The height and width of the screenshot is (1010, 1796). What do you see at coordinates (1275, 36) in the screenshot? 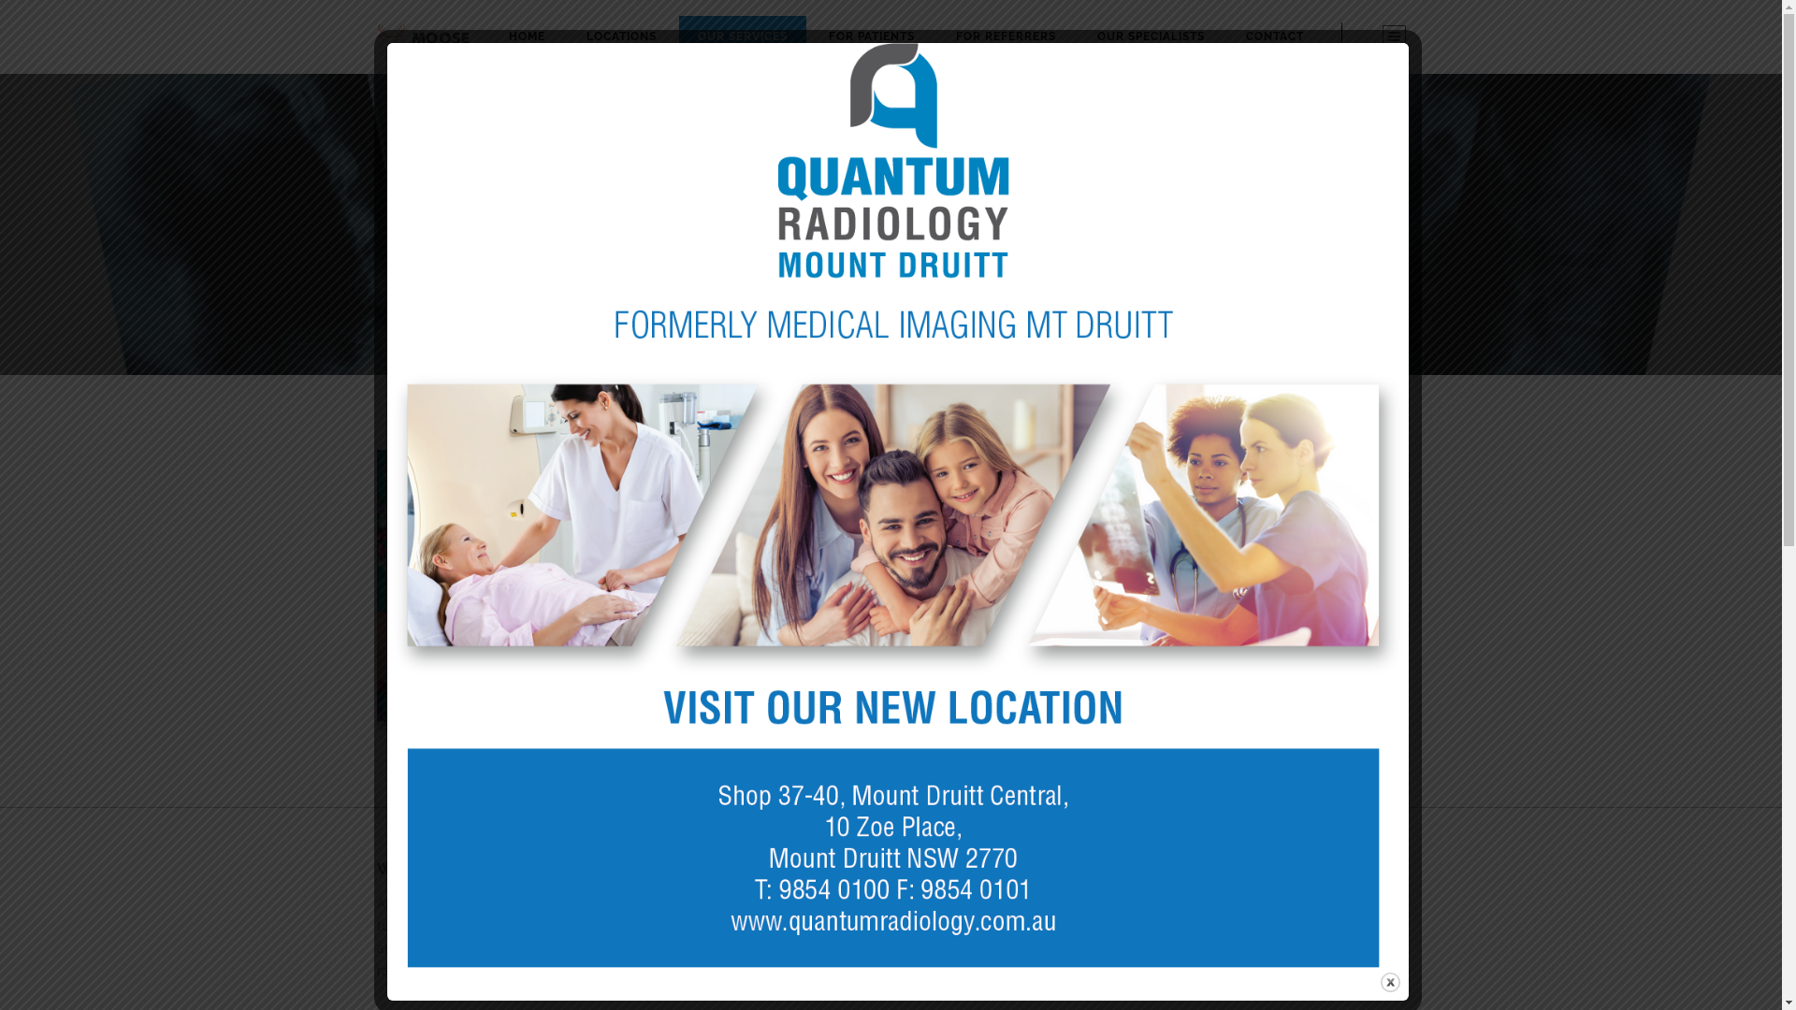
I see `CONTACT` at bounding box center [1275, 36].